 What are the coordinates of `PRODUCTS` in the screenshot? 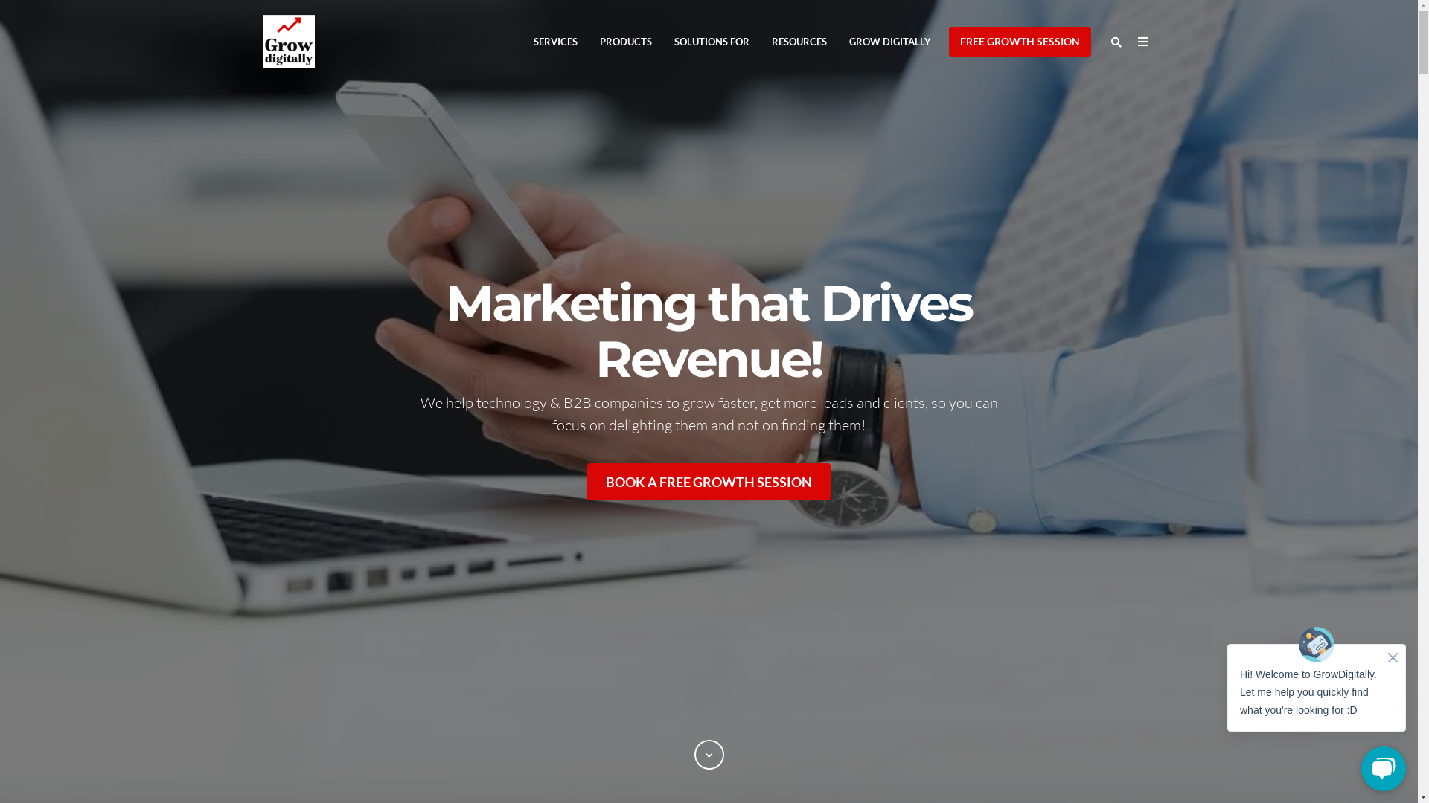 It's located at (626, 42).